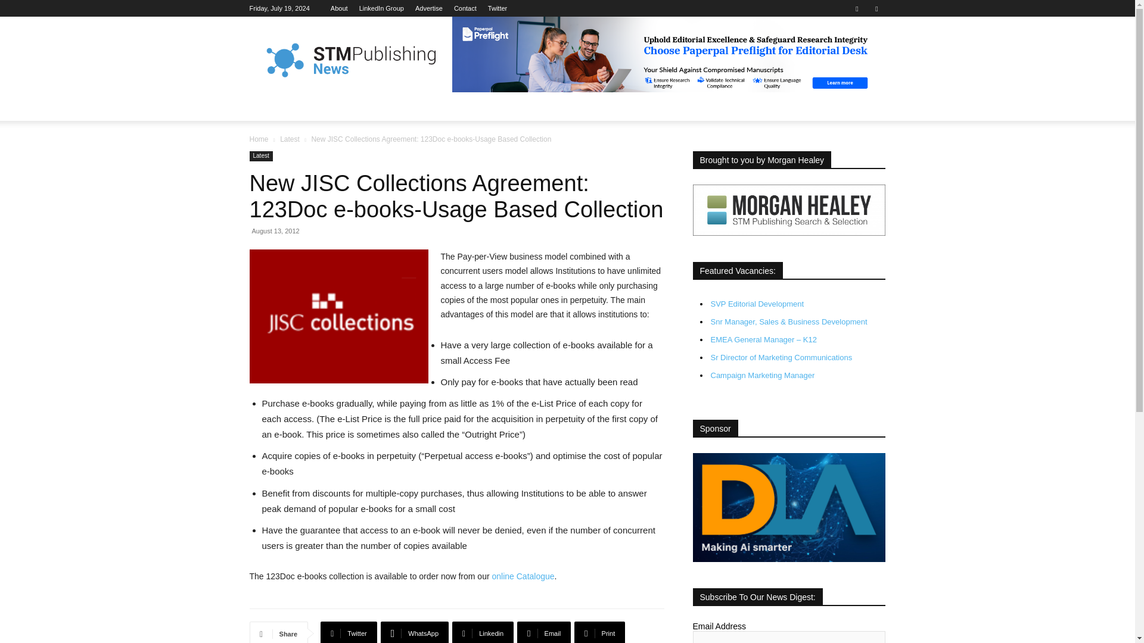 The width and height of the screenshot is (1144, 643). What do you see at coordinates (323, 107) in the screenshot?
I see `FEATURED` at bounding box center [323, 107].